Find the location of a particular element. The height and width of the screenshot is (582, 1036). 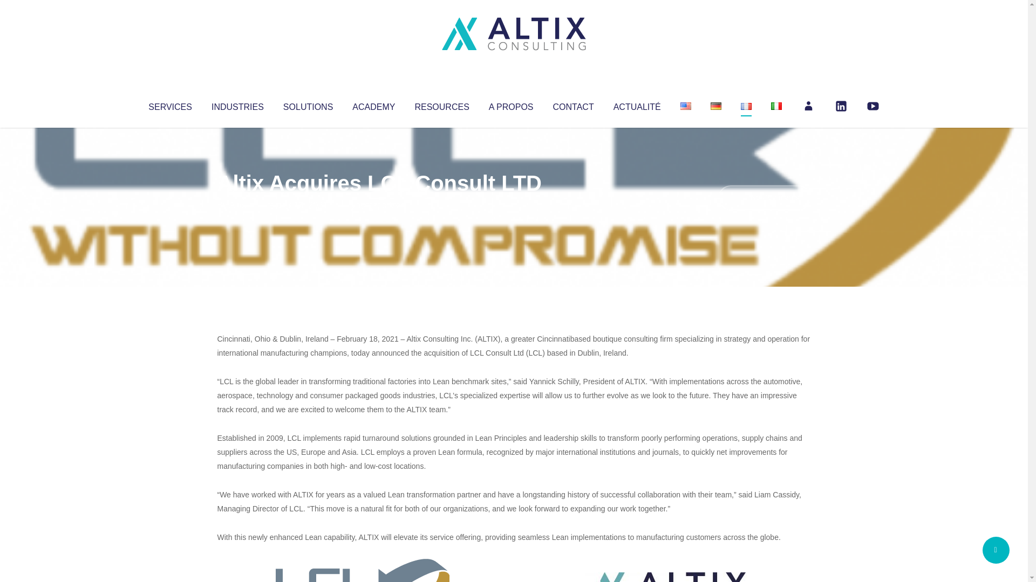

INDUSTRIES is located at coordinates (237, 105).